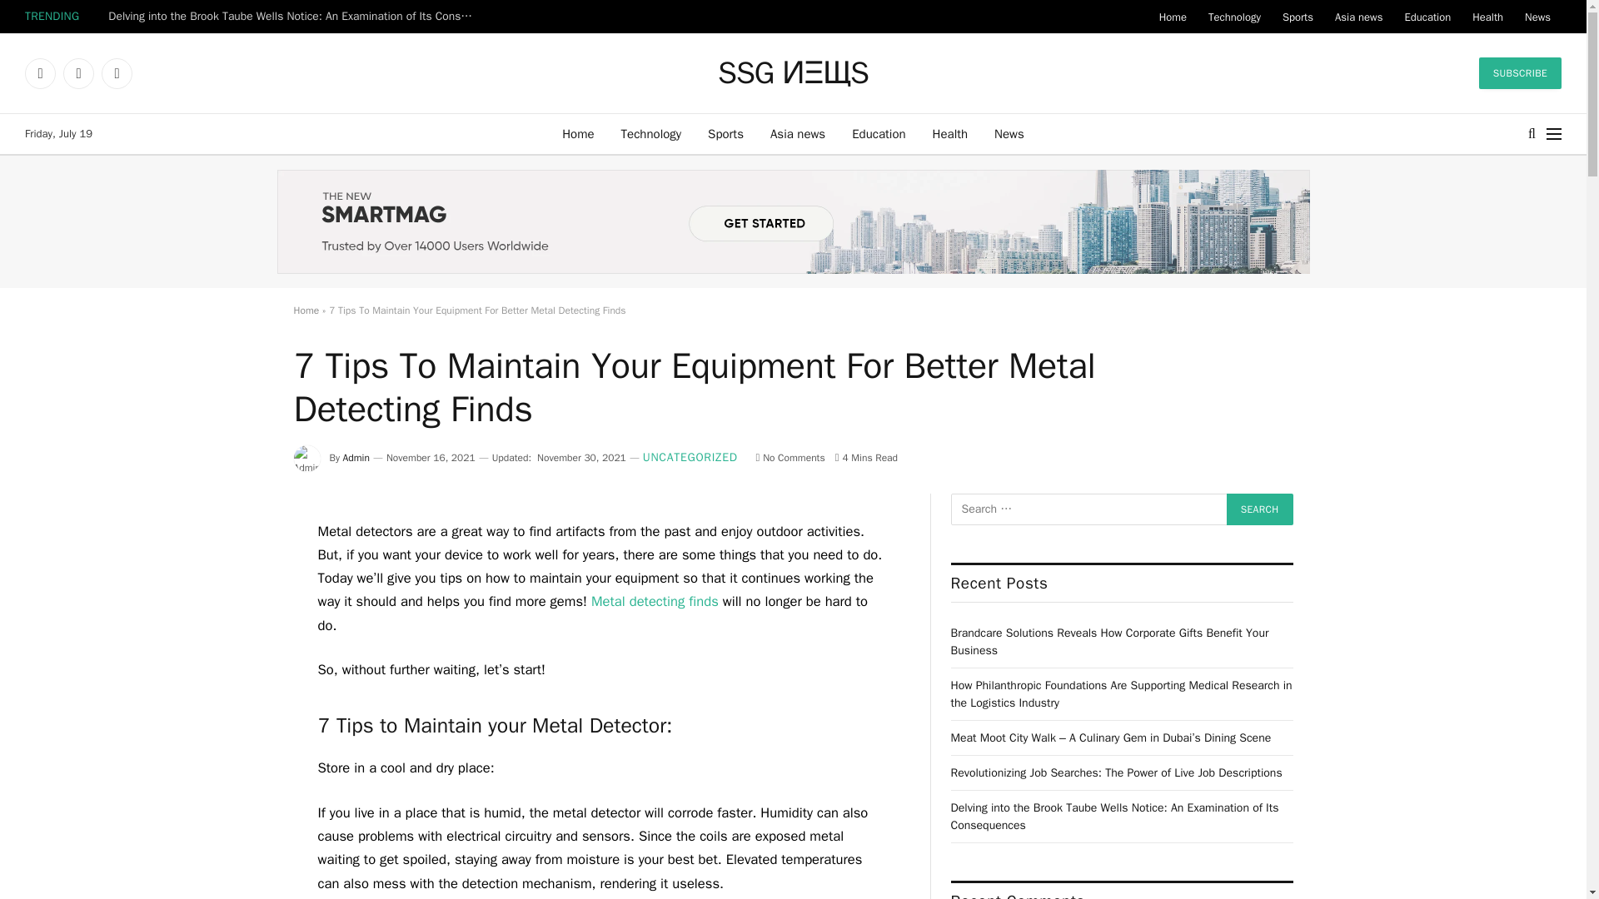  Describe the element at coordinates (1259, 509) in the screenshot. I see `Search` at that location.